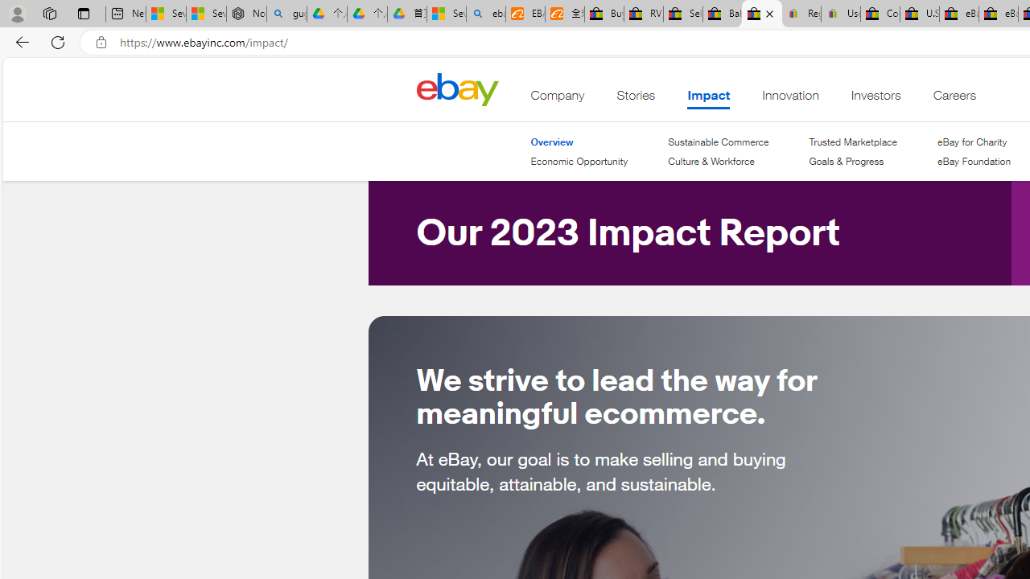 The height and width of the screenshot is (579, 1030). What do you see at coordinates (457, 88) in the screenshot?
I see `Class: desktop` at bounding box center [457, 88].